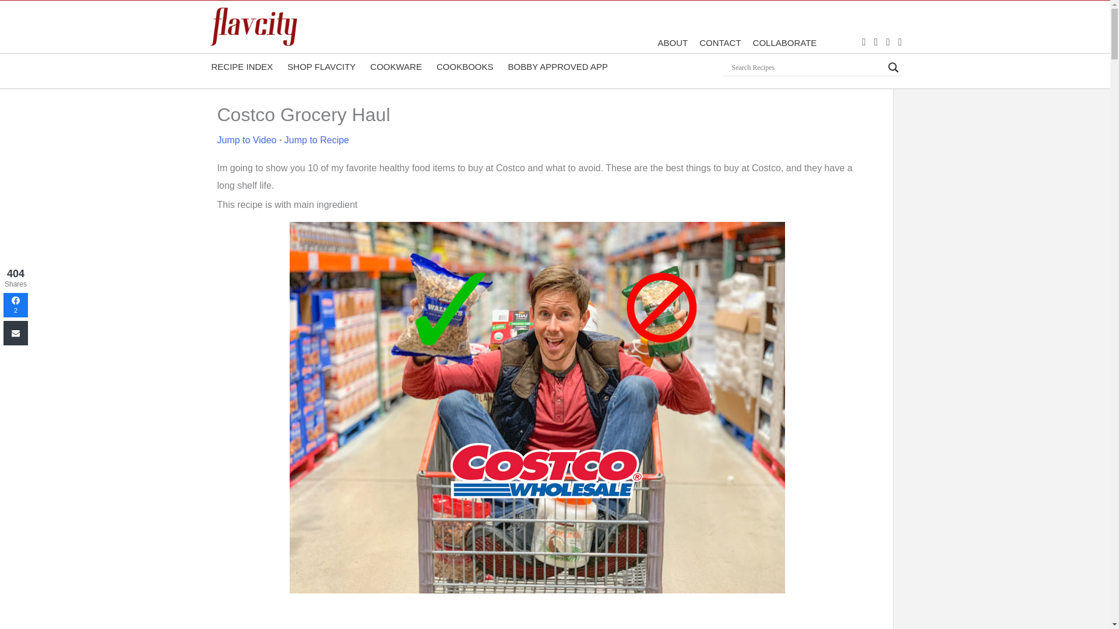 This screenshot has height=629, width=1119. What do you see at coordinates (253, 26) in the screenshot?
I see `flavcity-logo` at bounding box center [253, 26].